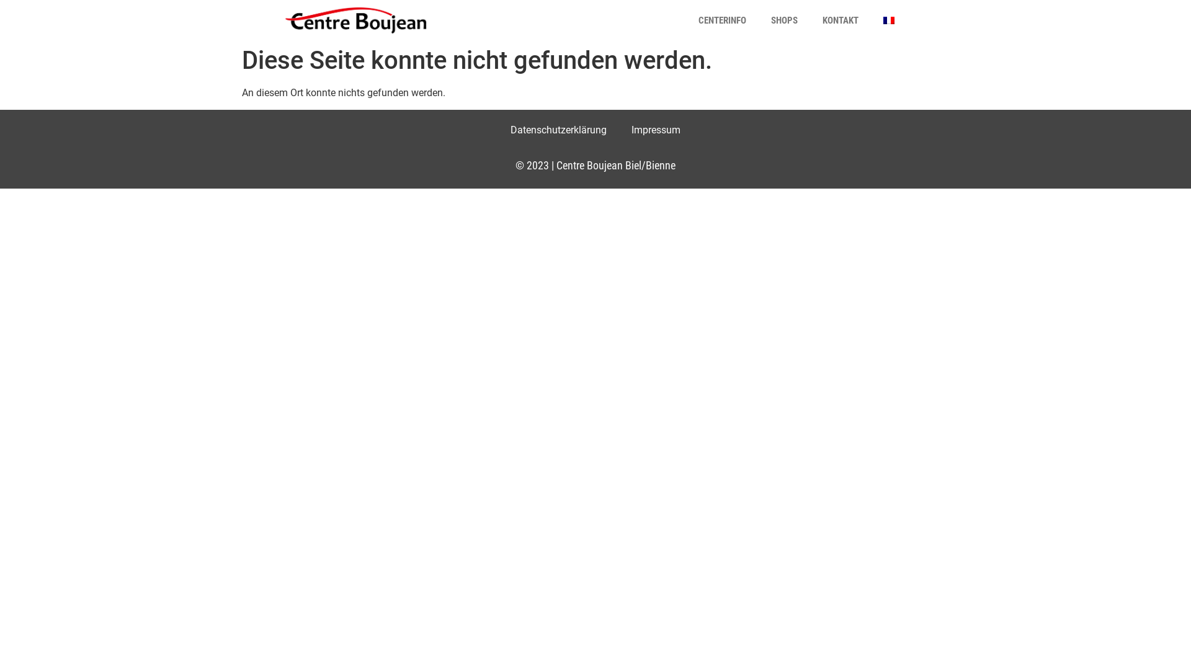  I want to click on KONTAKT, so click(841, 20).